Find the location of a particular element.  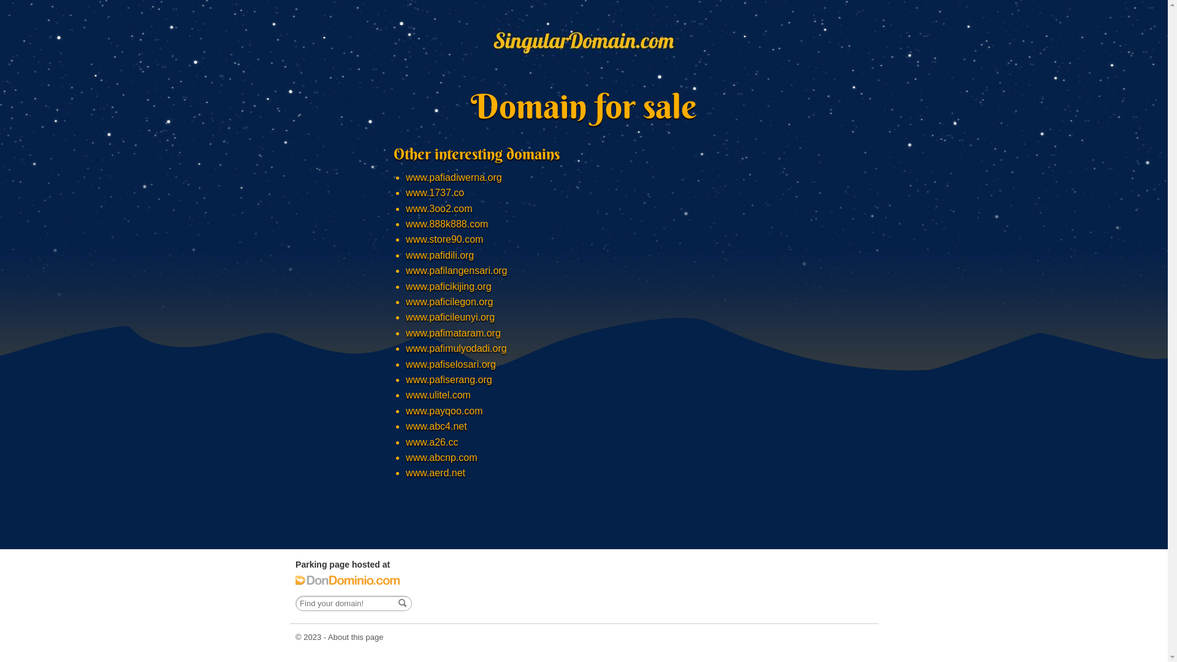

www.payqoo.com is located at coordinates (444, 411).